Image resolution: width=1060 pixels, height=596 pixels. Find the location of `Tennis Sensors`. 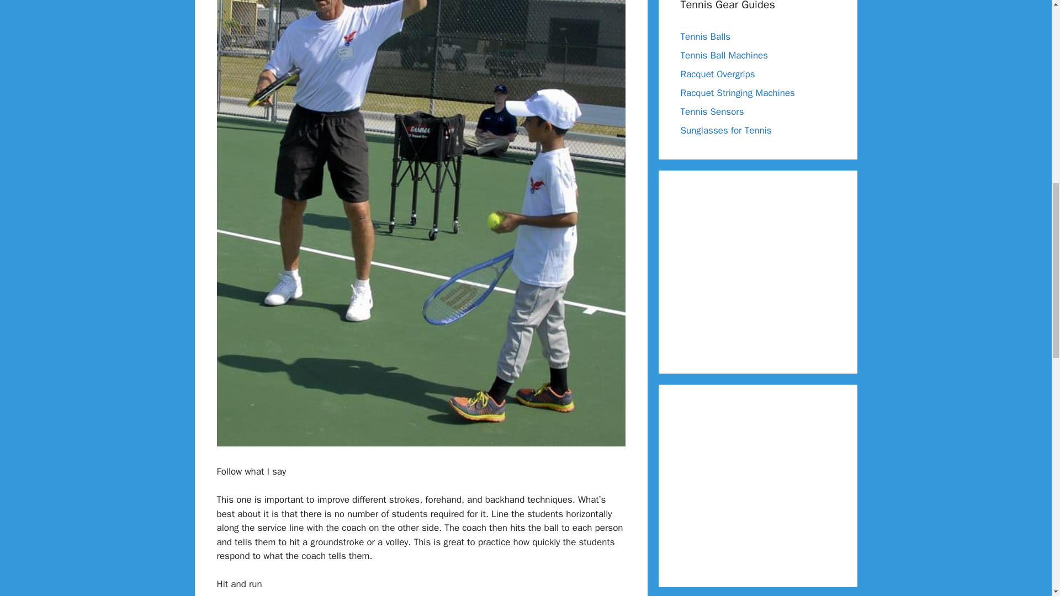

Tennis Sensors is located at coordinates (712, 111).